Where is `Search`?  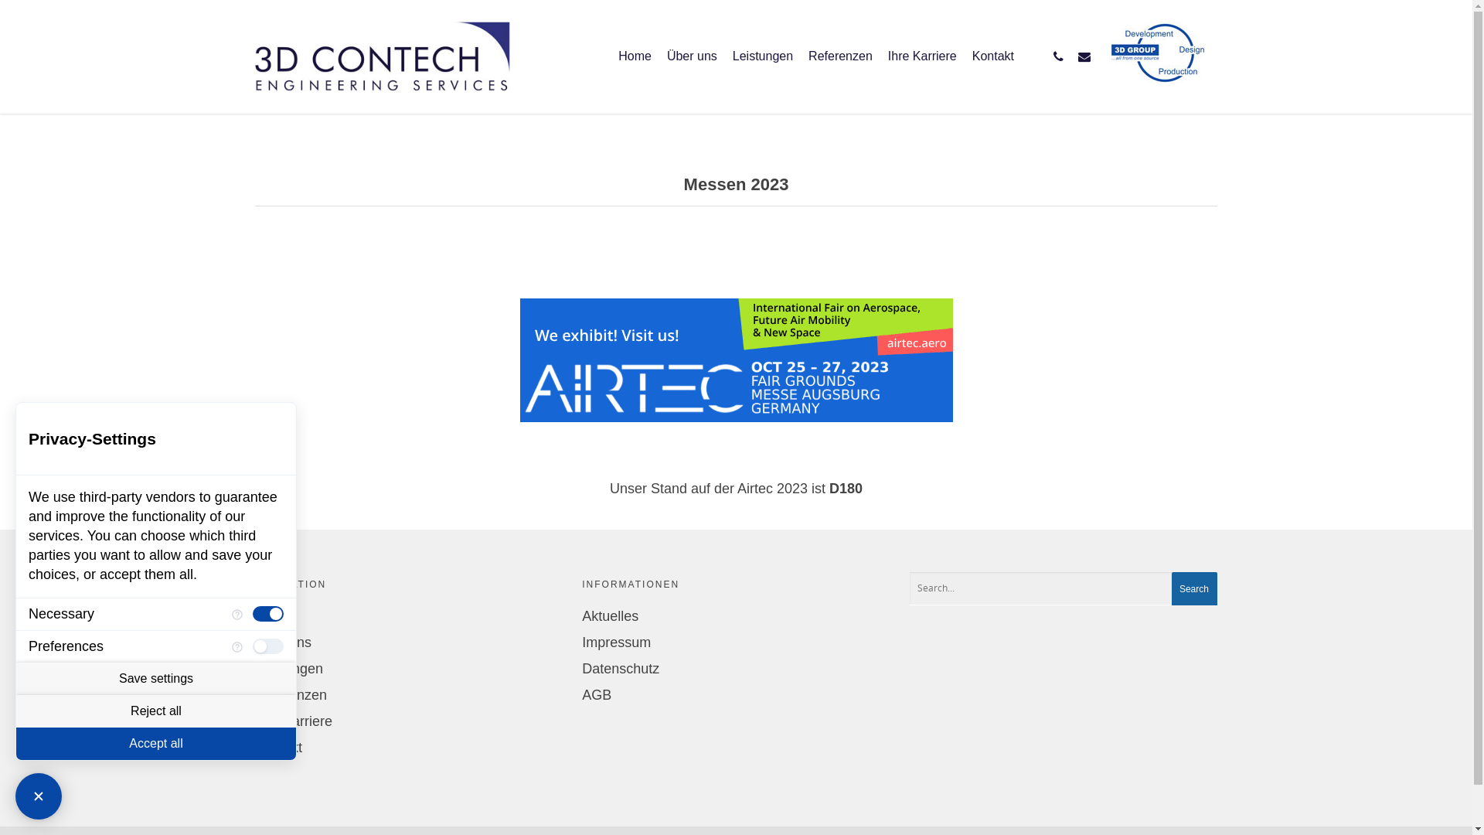
Search is located at coordinates (1195, 589).